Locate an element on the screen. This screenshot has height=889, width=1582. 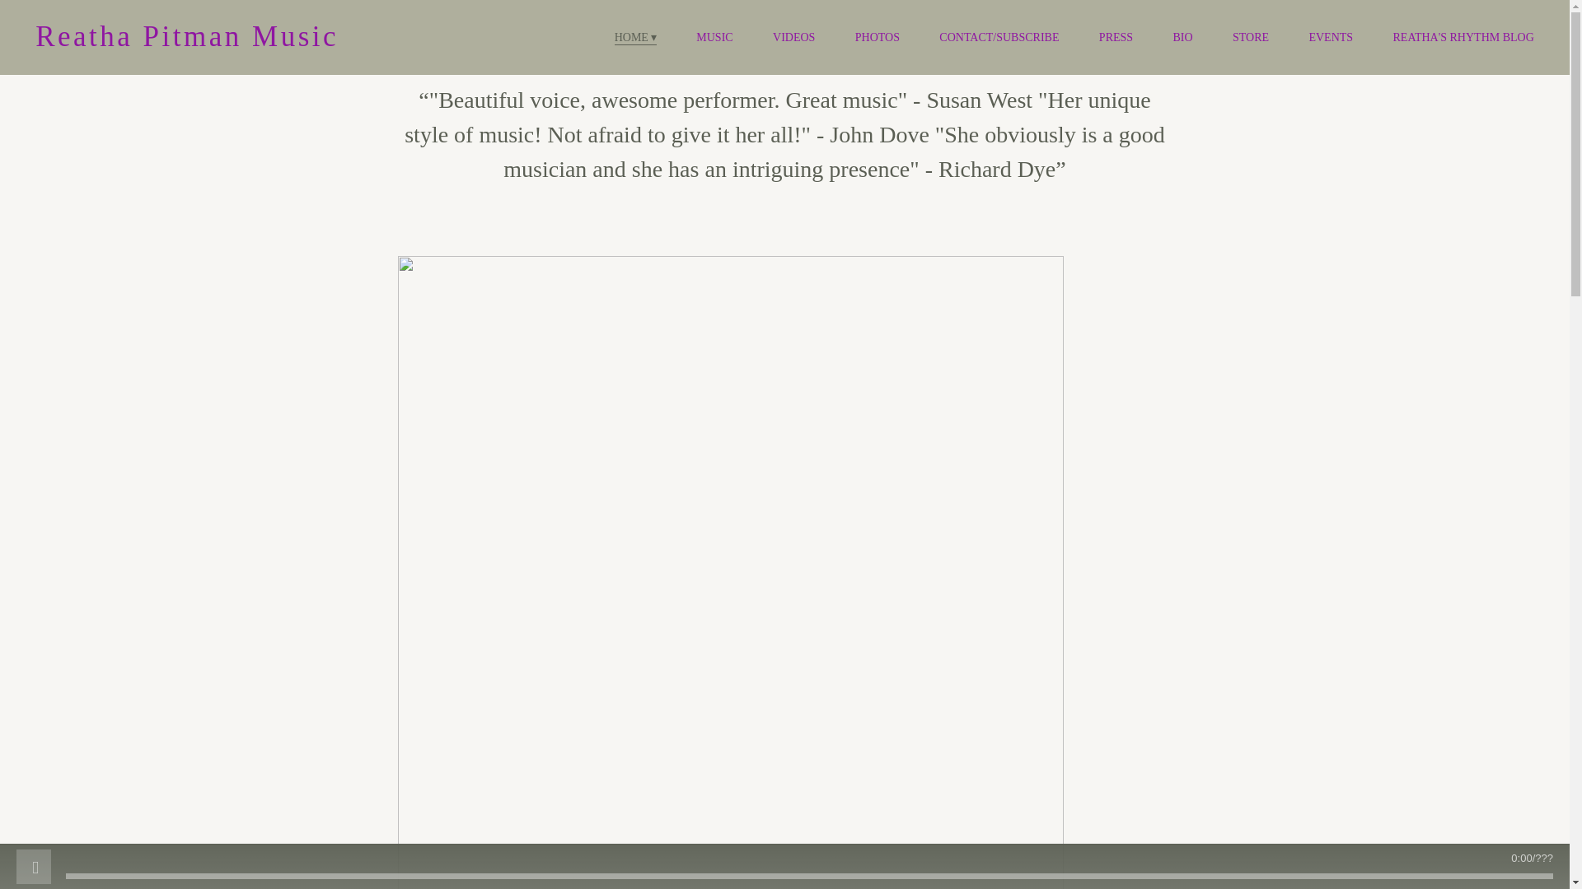
PRESS is located at coordinates (1116, 38).